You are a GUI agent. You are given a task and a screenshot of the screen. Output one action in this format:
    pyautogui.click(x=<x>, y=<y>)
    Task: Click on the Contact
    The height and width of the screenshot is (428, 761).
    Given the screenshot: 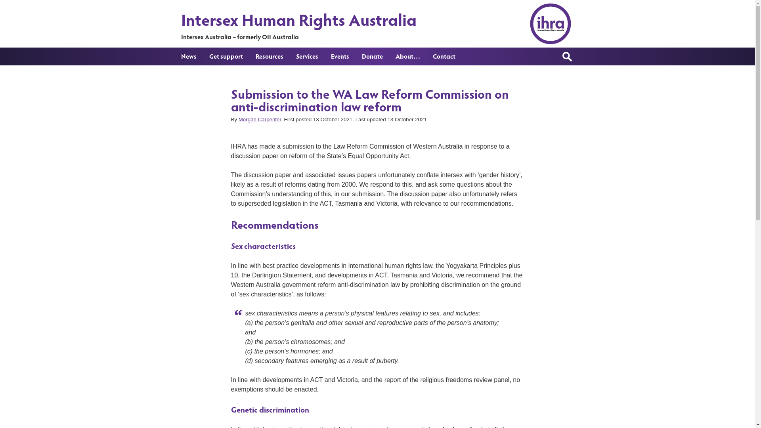 What is the action you would take?
    pyautogui.click(x=444, y=56)
    